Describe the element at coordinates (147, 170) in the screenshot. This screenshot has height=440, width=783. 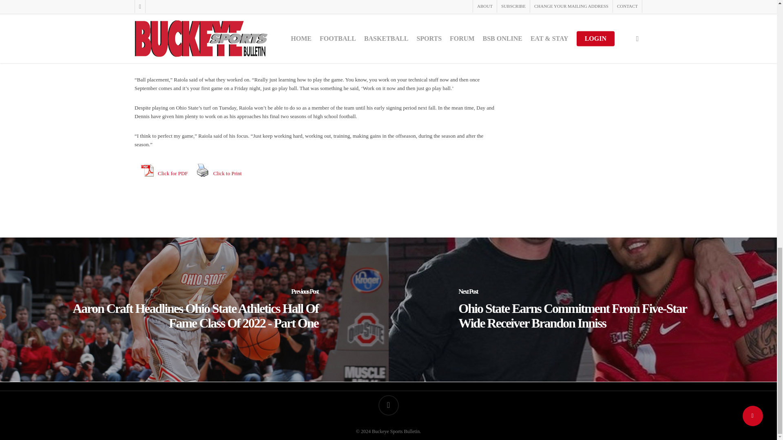
I see `View PDF` at that location.